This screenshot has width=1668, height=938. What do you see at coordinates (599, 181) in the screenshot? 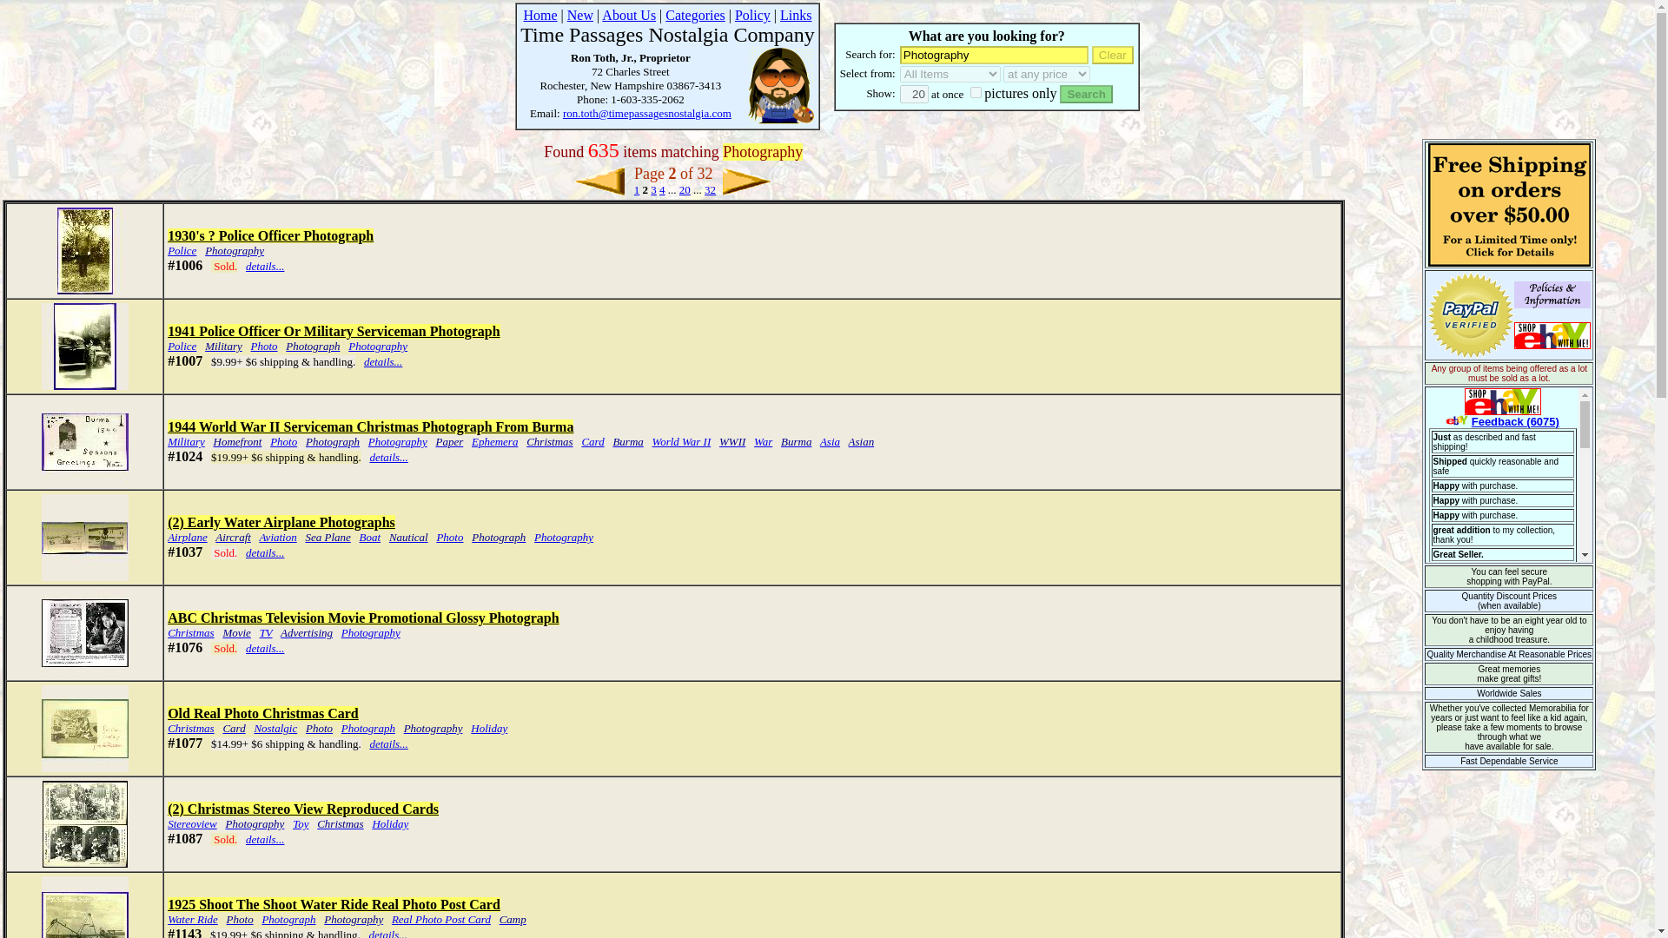
I see `previous page` at bounding box center [599, 181].